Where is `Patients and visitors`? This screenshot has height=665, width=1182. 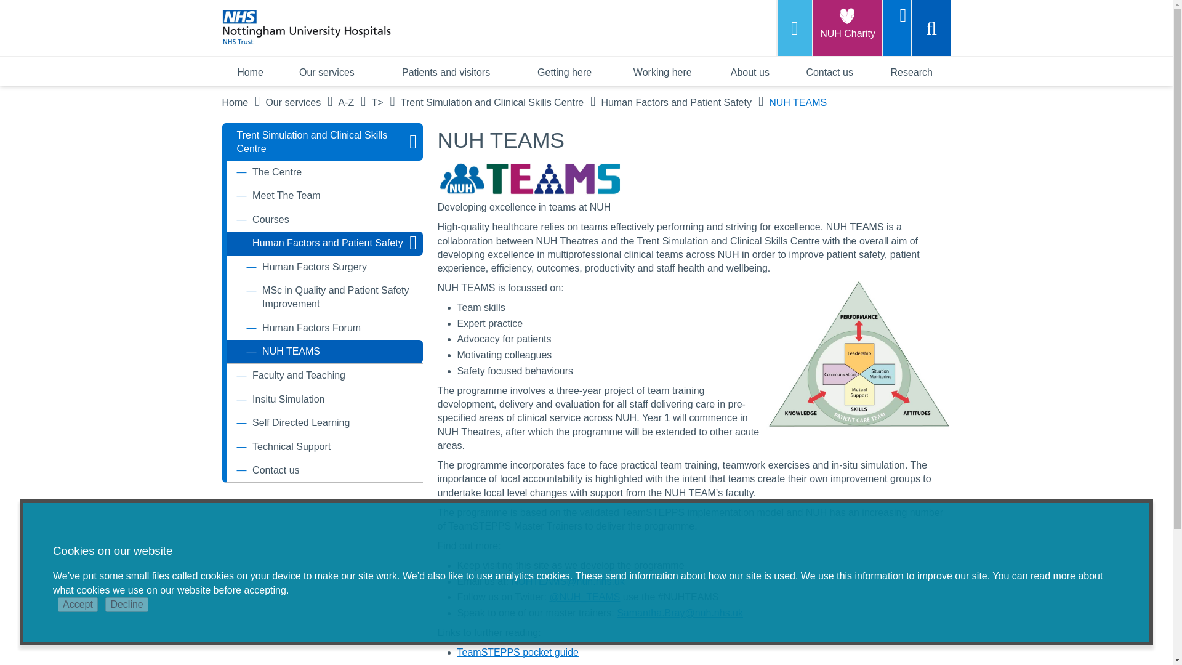
Patients and visitors is located at coordinates (446, 71).